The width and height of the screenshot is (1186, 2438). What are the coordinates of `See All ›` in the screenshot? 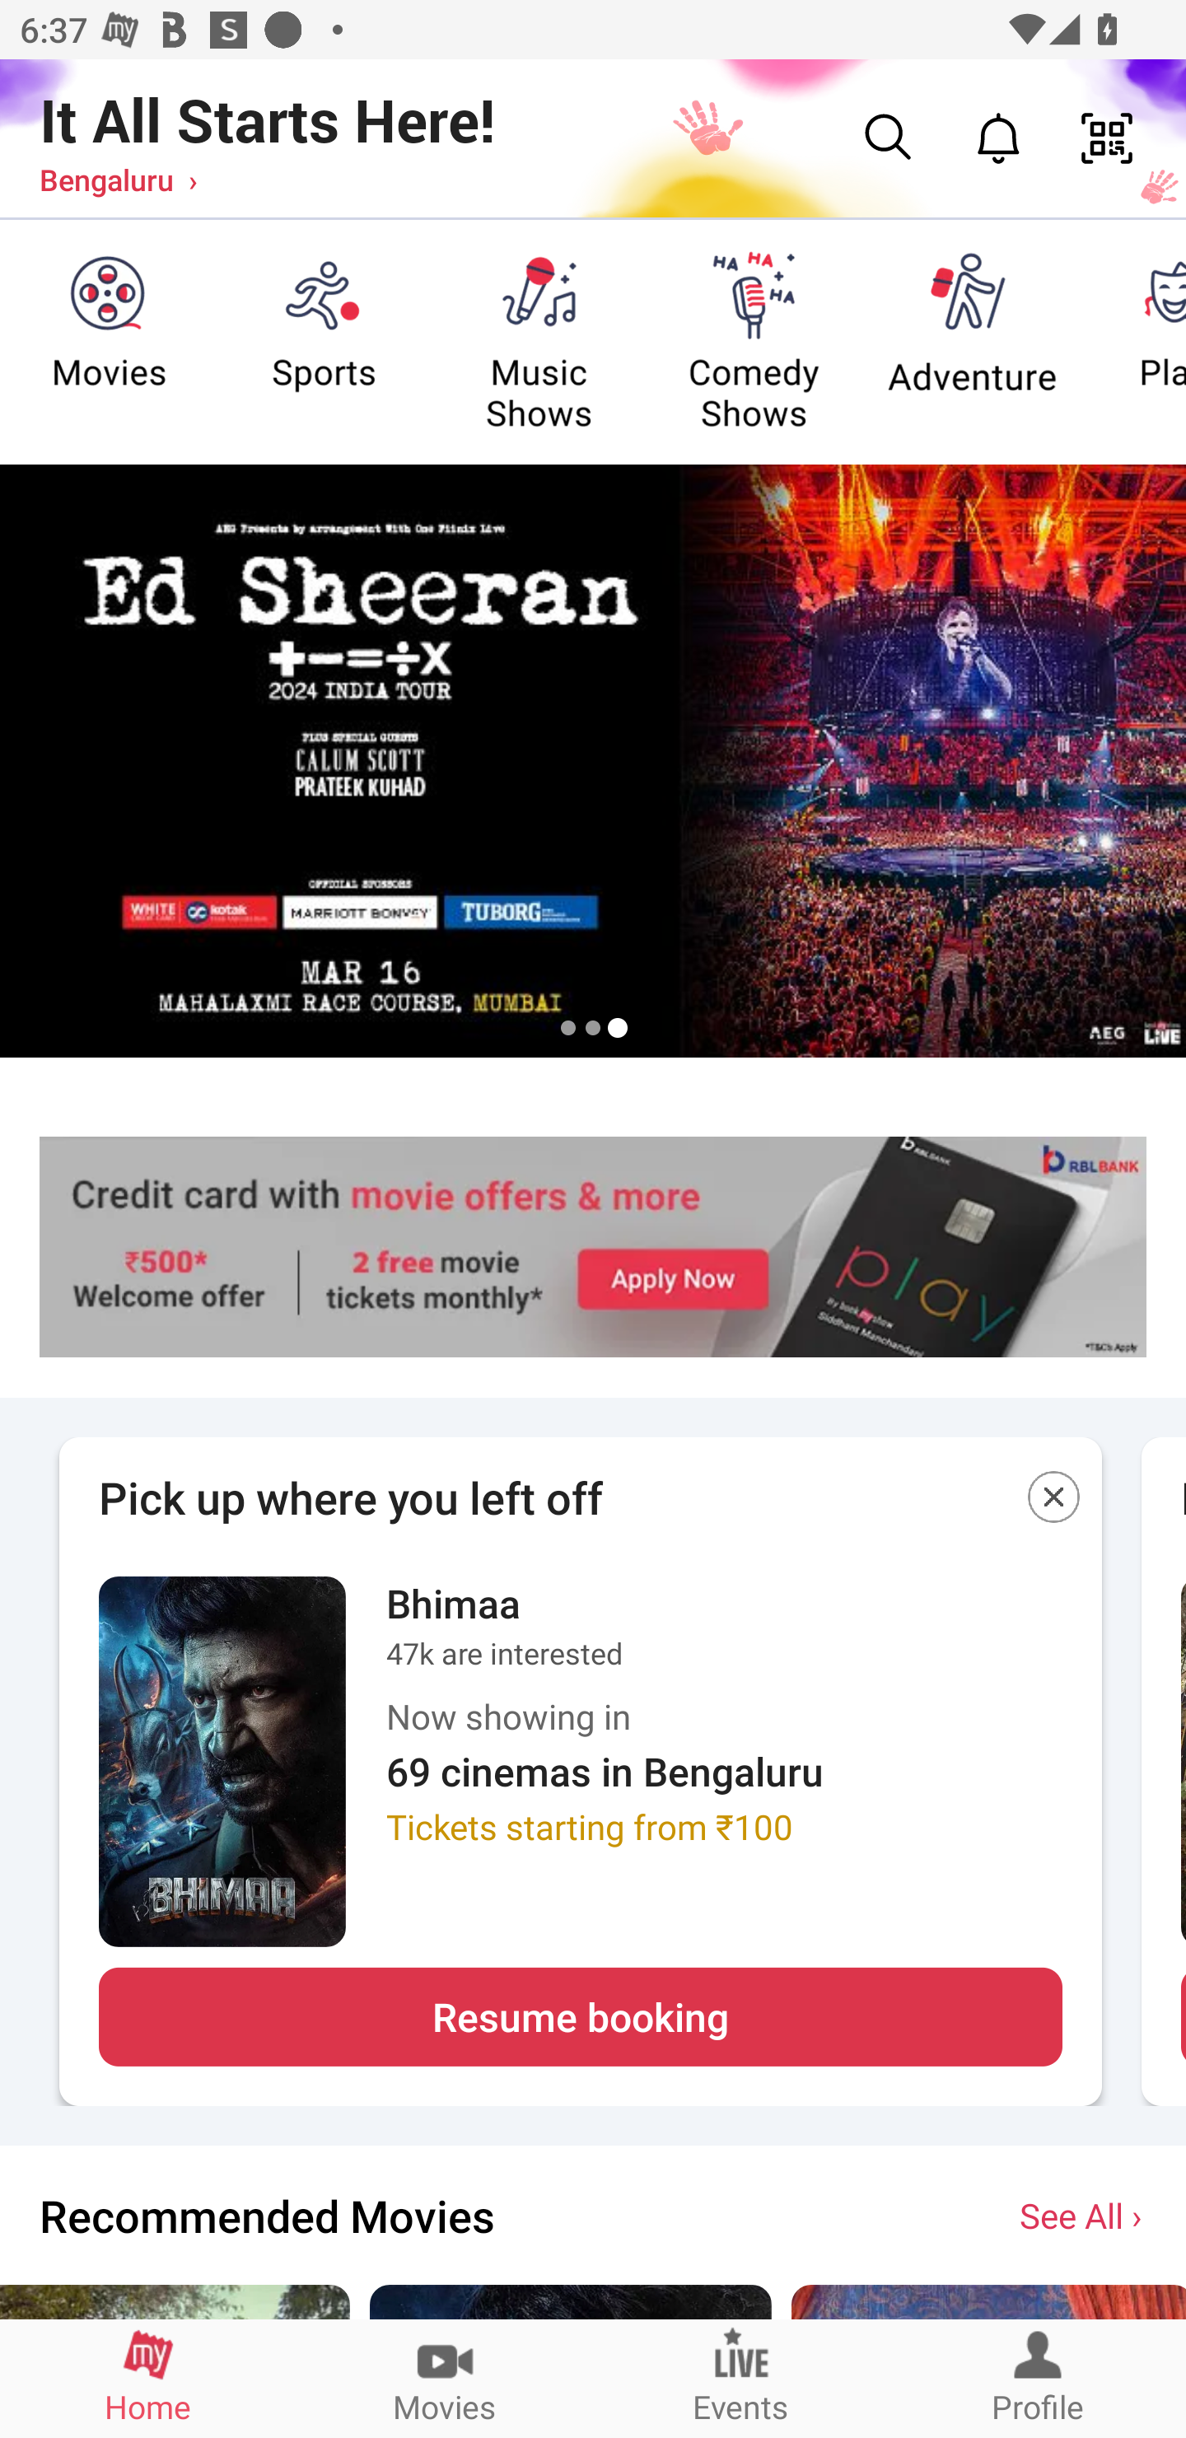 It's located at (1083, 2215).